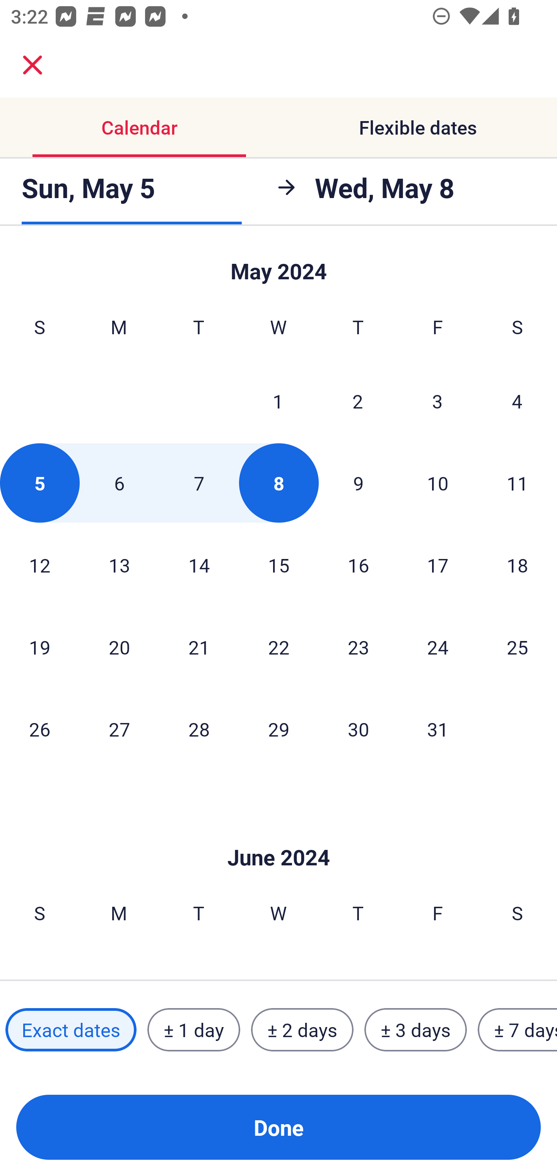 This screenshot has height=1176, width=557. What do you see at coordinates (71, 1029) in the screenshot?
I see `Exact dates` at bounding box center [71, 1029].